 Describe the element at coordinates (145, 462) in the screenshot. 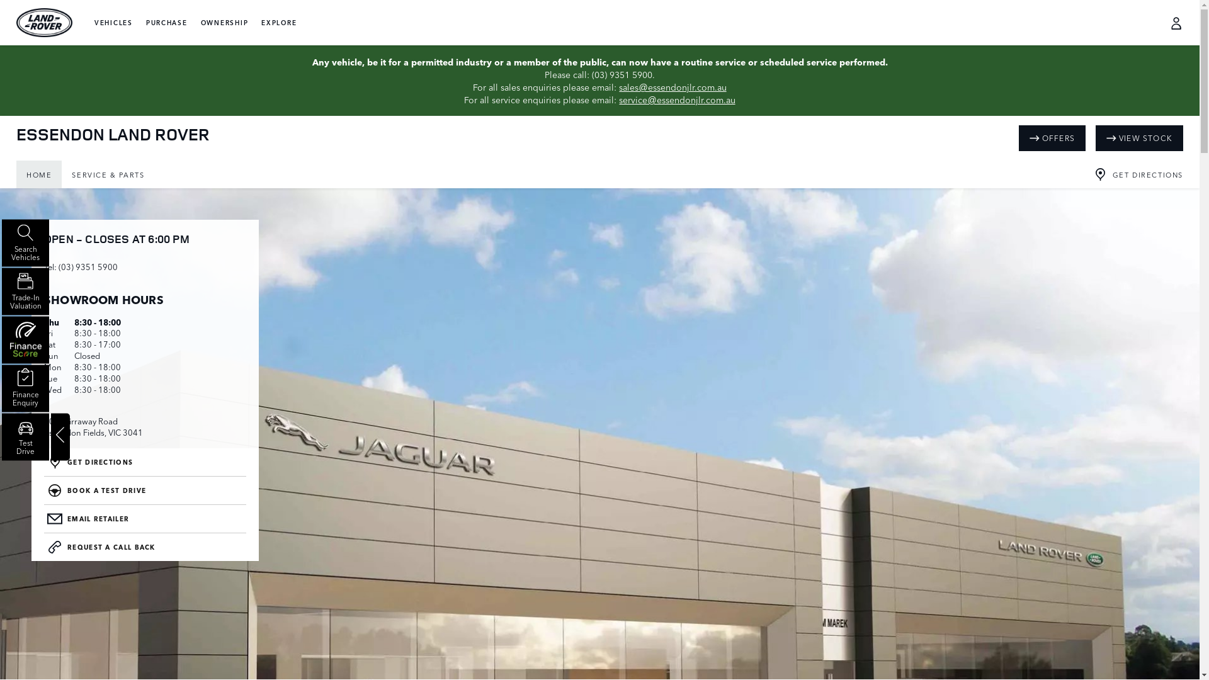

I see `GET DIRECTIONS
Link Opens in New Tab` at that location.